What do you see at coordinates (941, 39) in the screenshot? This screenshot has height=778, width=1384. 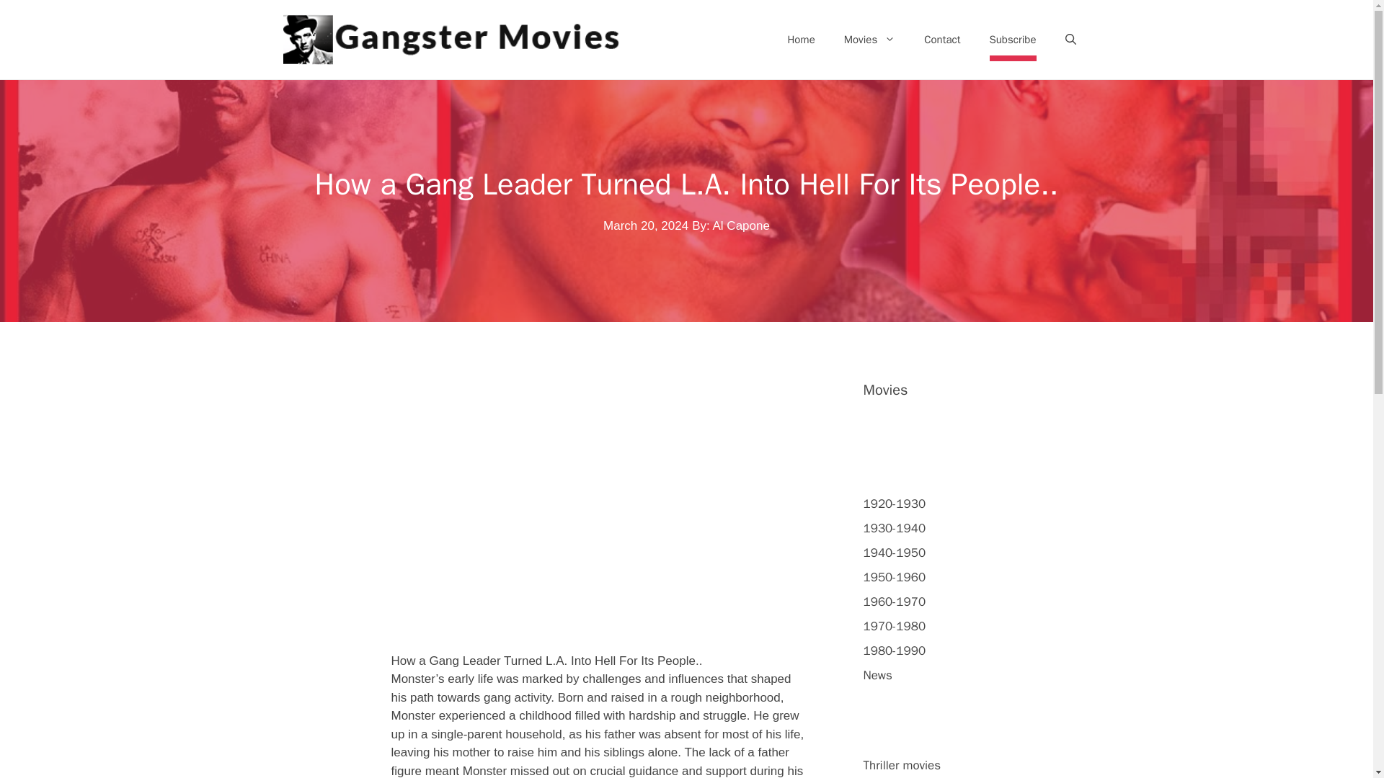 I see `Contact` at bounding box center [941, 39].